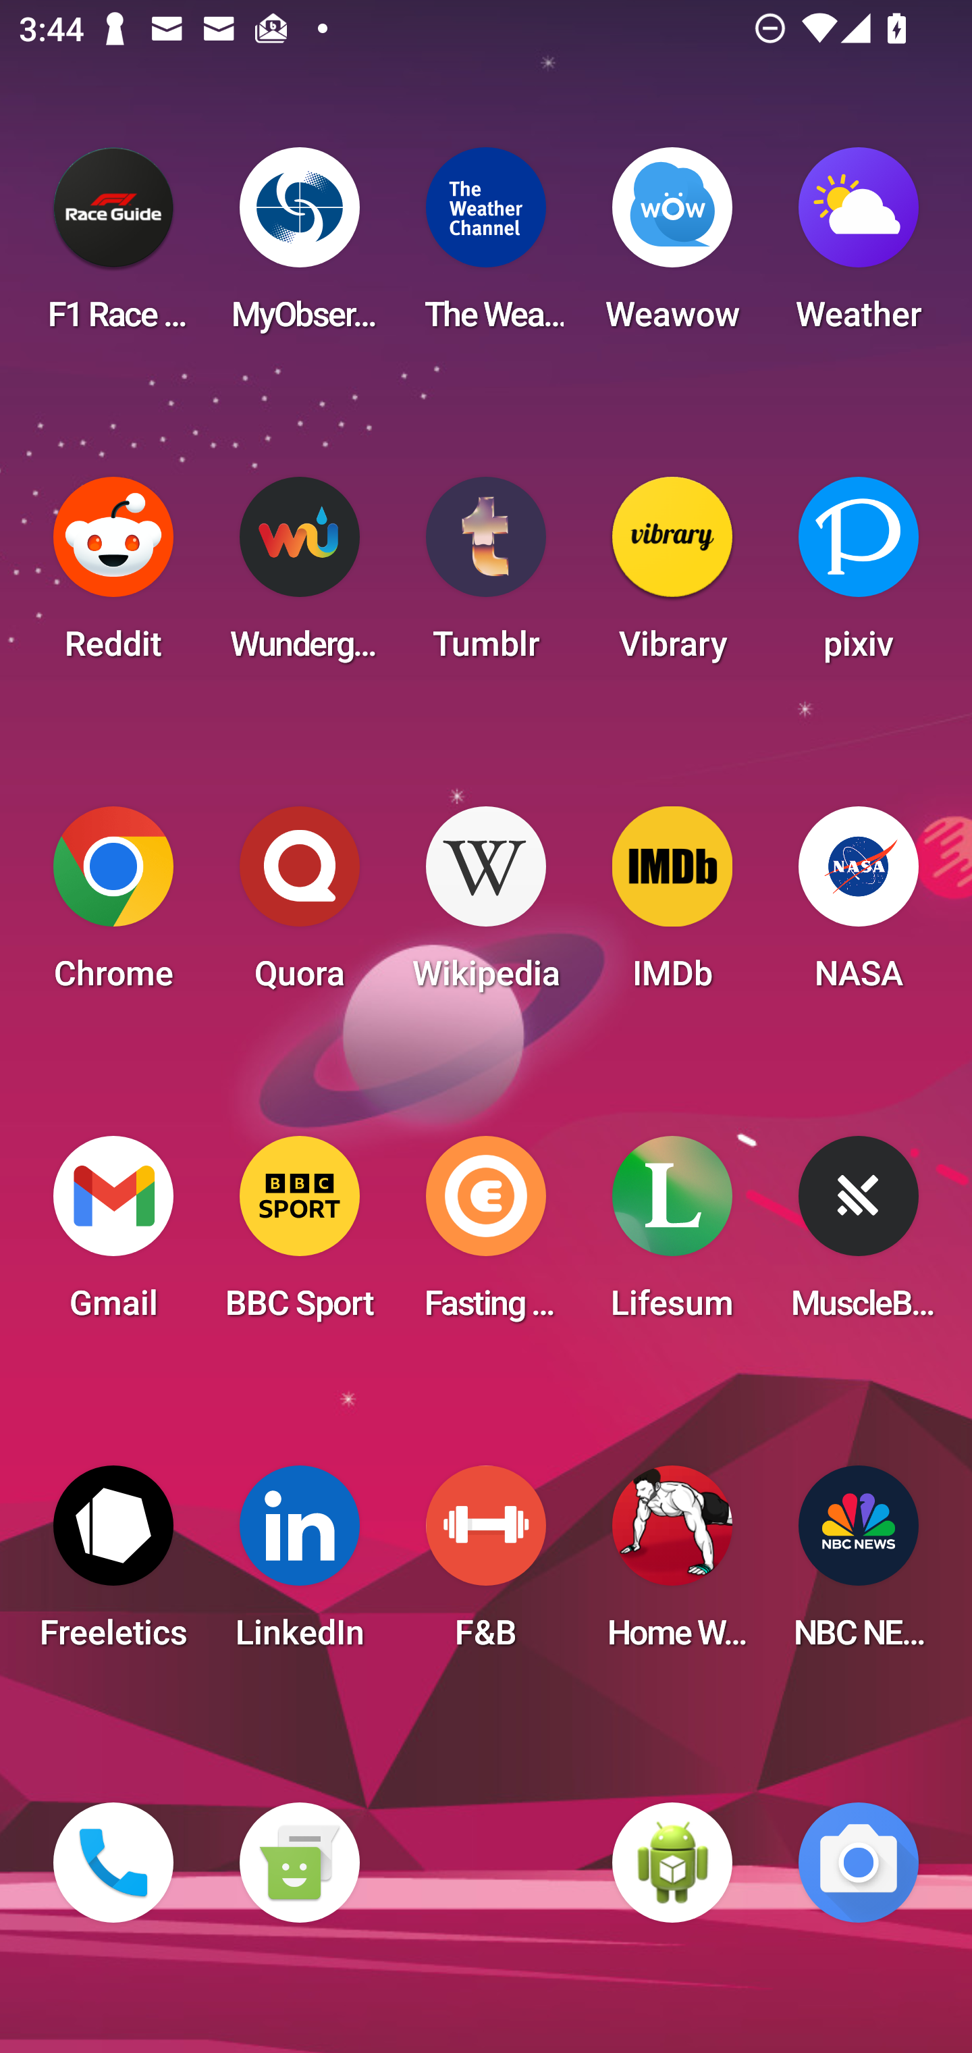 Image resolution: width=972 pixels, height=2053 pixels. I want to click on Gmail, so click(113, 1236).